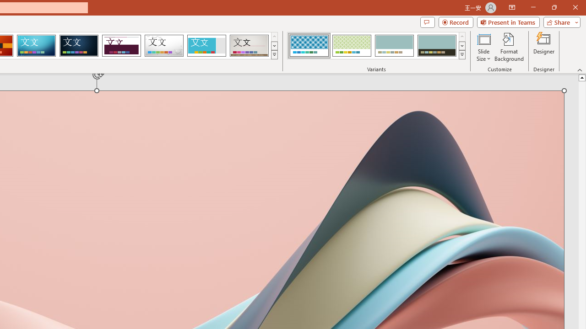 Image resolution: width=586 pixels, height=329 pixels. What do you see at coordinates (462, 55) in the screenshot?
I see `Variants` at bounding box center [462, 55].